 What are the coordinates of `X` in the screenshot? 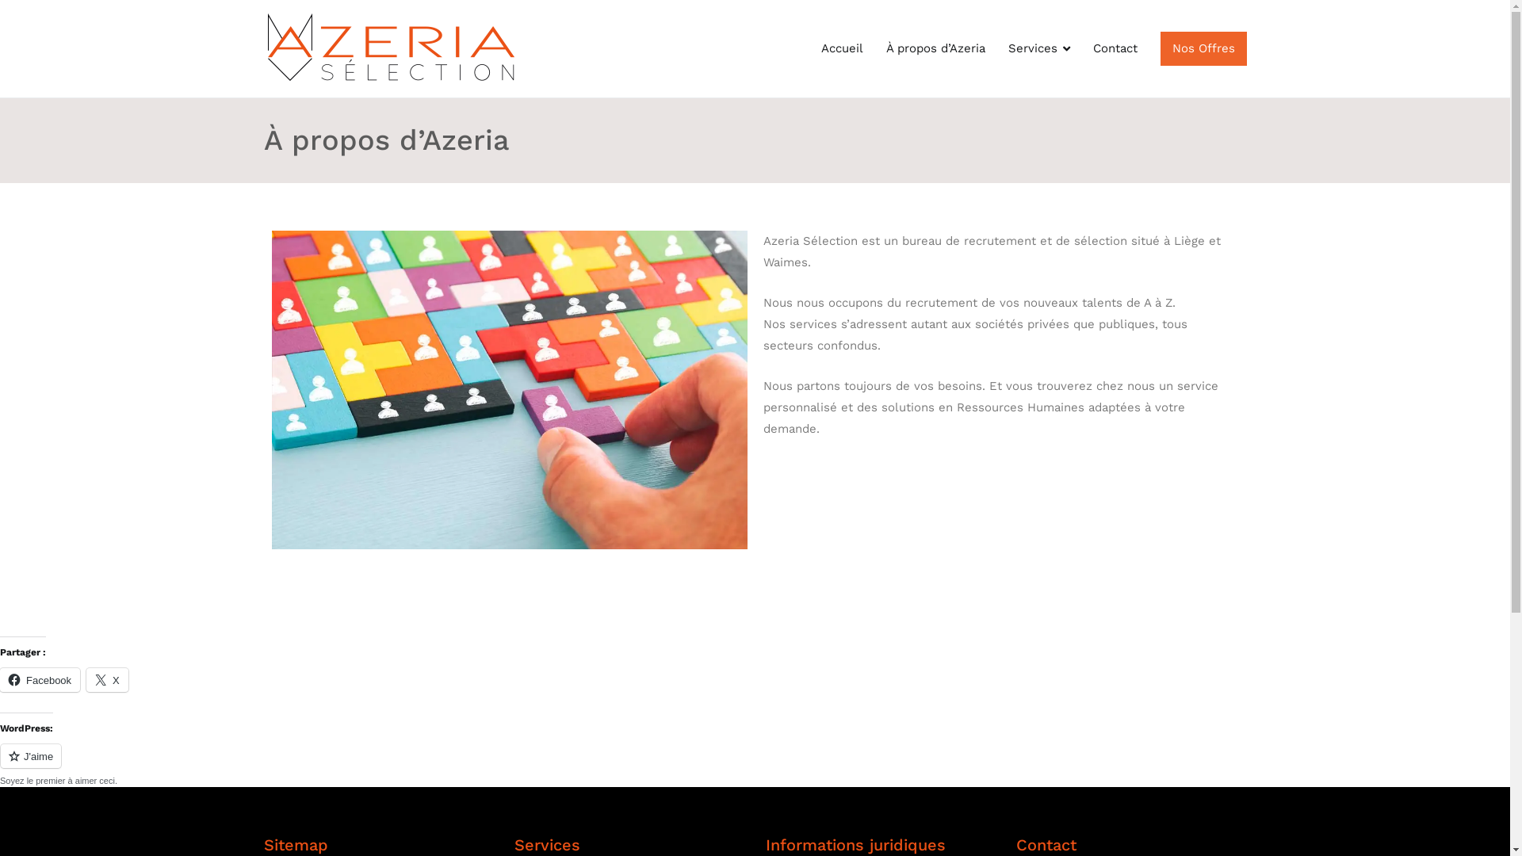 It's located at (108, 679).